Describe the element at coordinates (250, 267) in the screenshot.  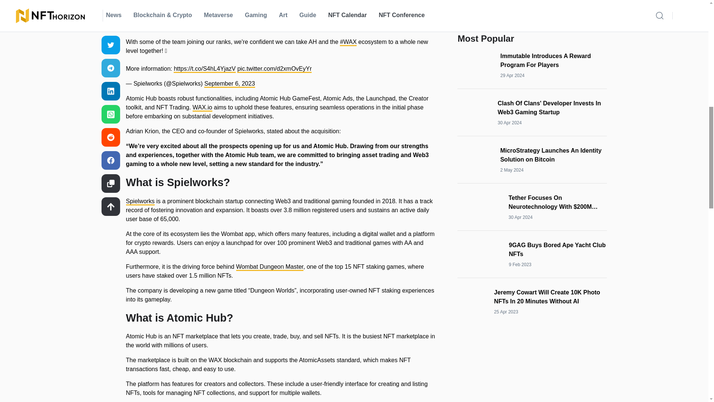
I see `Wombat D` at that location.